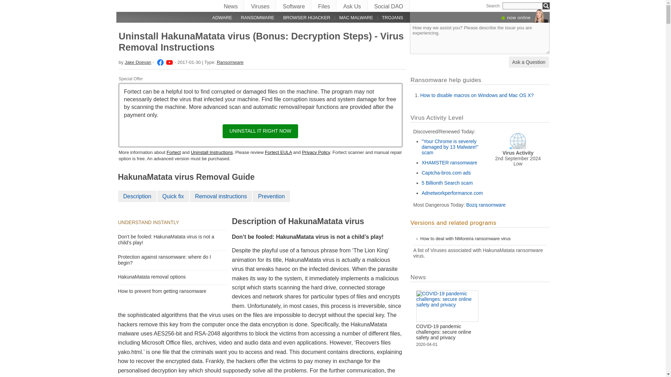 This screenshot has width=671, height=377. What do you see at coordinates (218, 17) in the screenshot?
I see `ADWARE` at bounding box center [218, 17].